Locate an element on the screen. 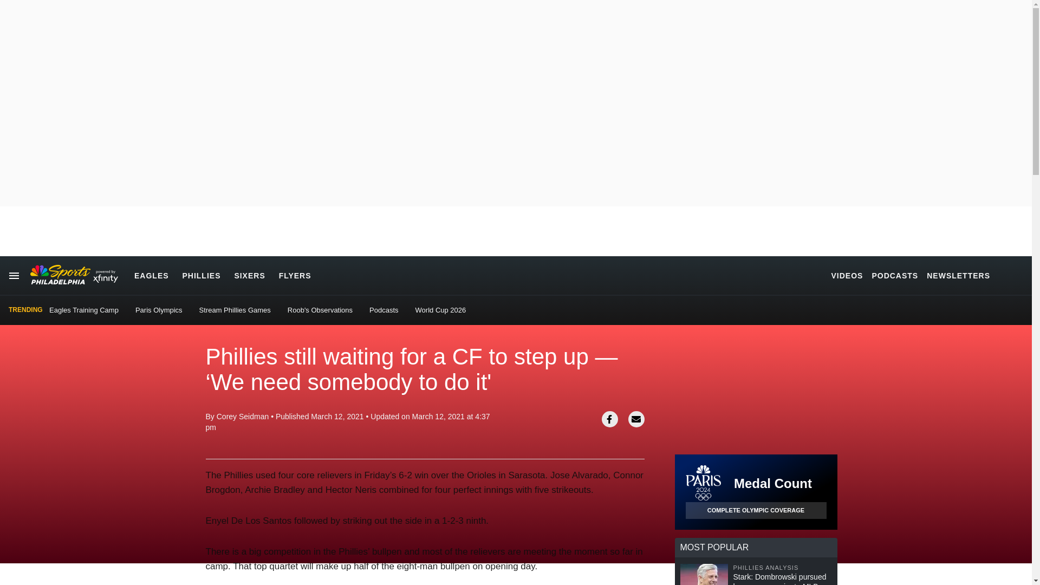  VIDEOS is located at coordinates (847, 275).